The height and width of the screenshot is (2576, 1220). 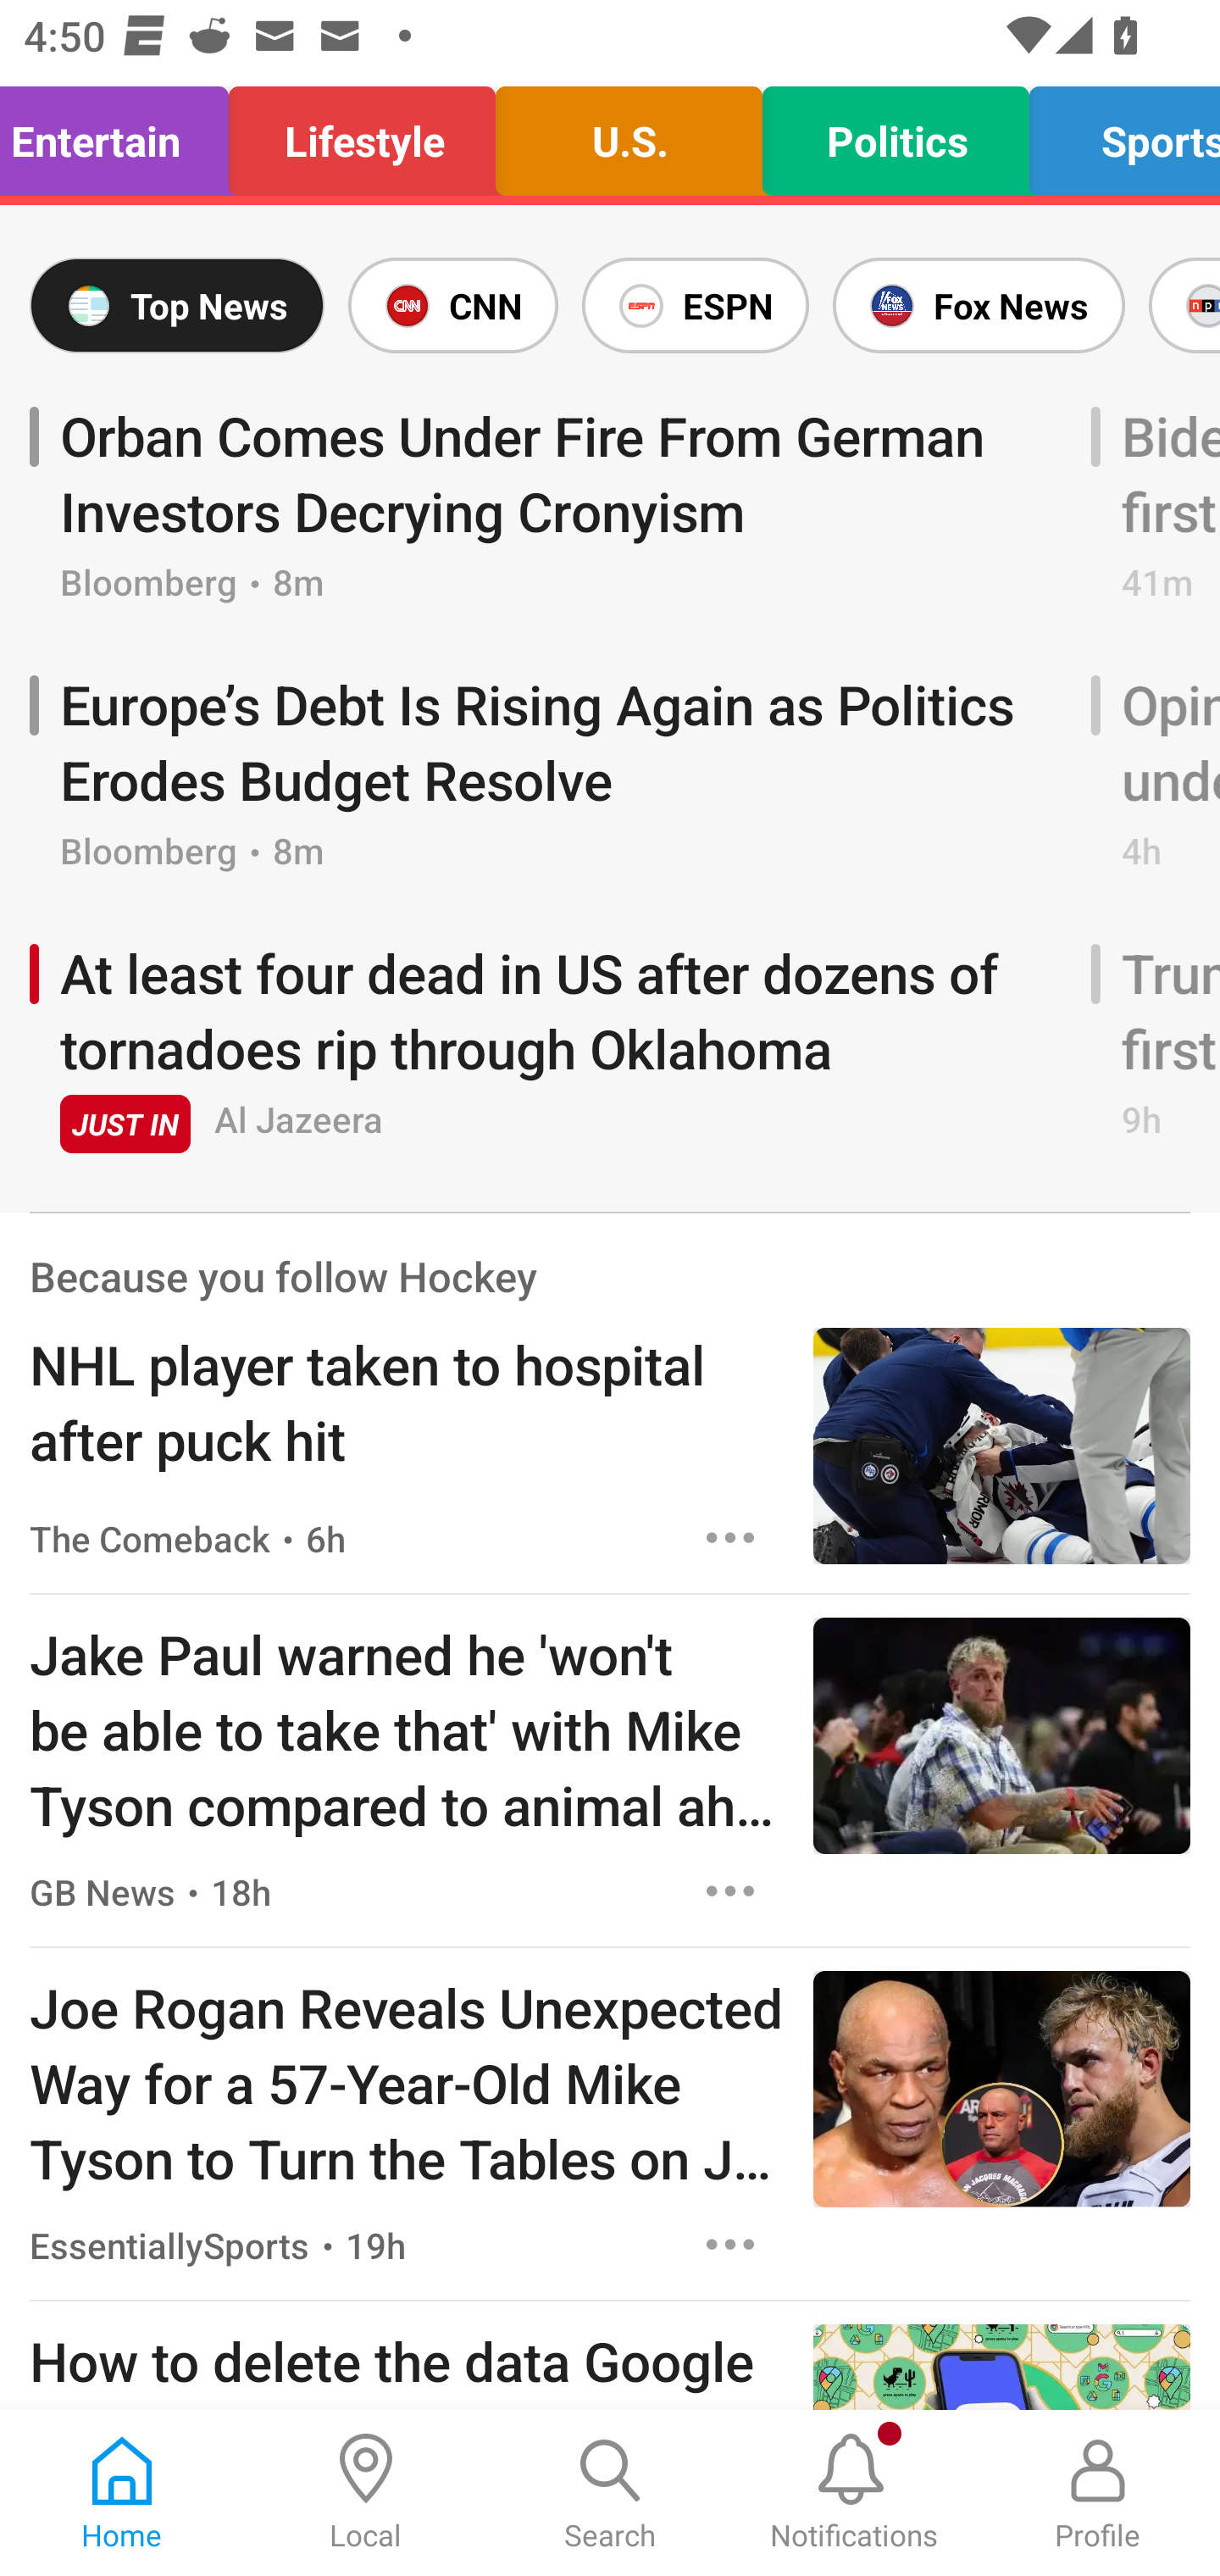 What do you see at coordinates (1115, 134) in the screenshot?
I see `Sports` at bounding box center [1115, 134].